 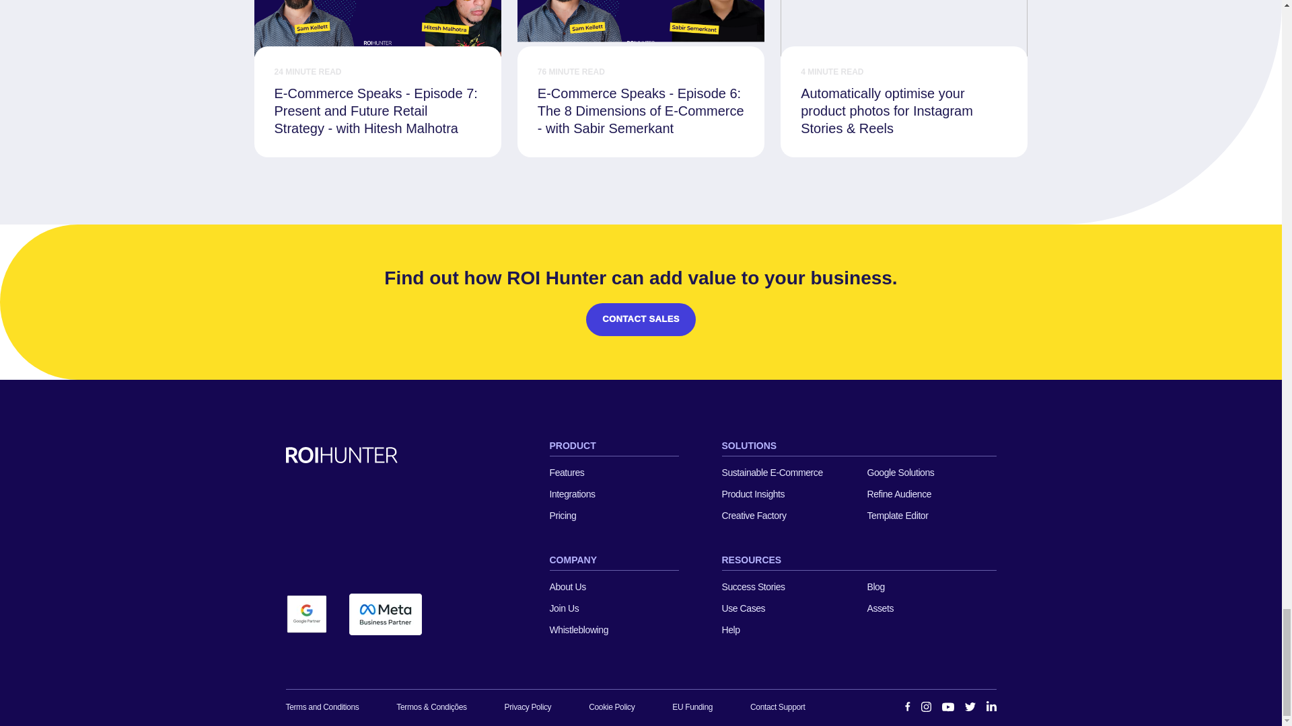 I want to click on Google Solutions, so click(x=931, y=472).